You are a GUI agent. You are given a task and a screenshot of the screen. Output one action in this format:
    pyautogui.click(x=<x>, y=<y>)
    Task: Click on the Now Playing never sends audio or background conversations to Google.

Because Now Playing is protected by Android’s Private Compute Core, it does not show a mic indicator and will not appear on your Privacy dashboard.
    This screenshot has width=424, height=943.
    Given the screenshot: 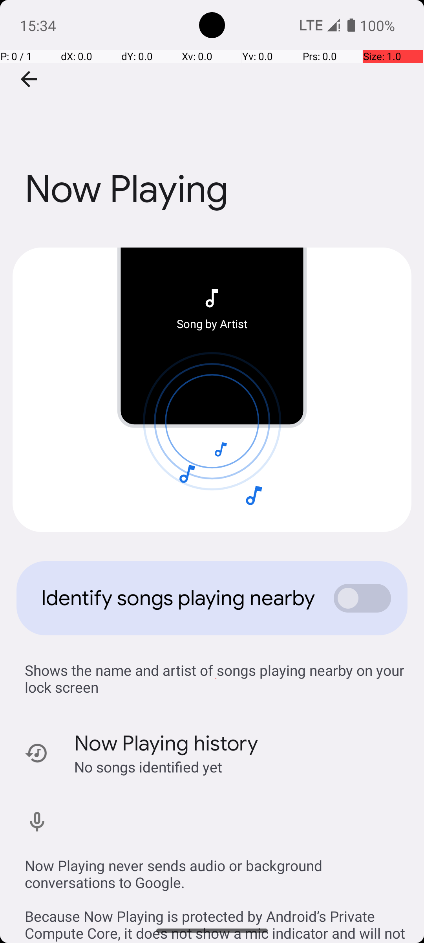 What is the action you would take?
    pyautogui.click(x=216, y=891)
    